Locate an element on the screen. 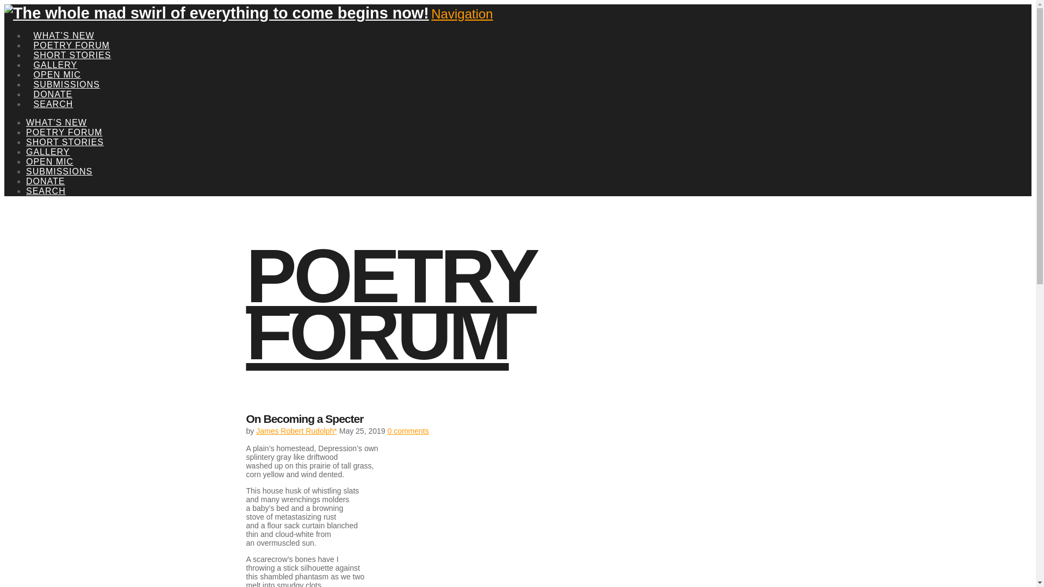 Image resolution: width=1044 pixels, height=587 pixels. GALLERY is located at coordinates (55, 52).